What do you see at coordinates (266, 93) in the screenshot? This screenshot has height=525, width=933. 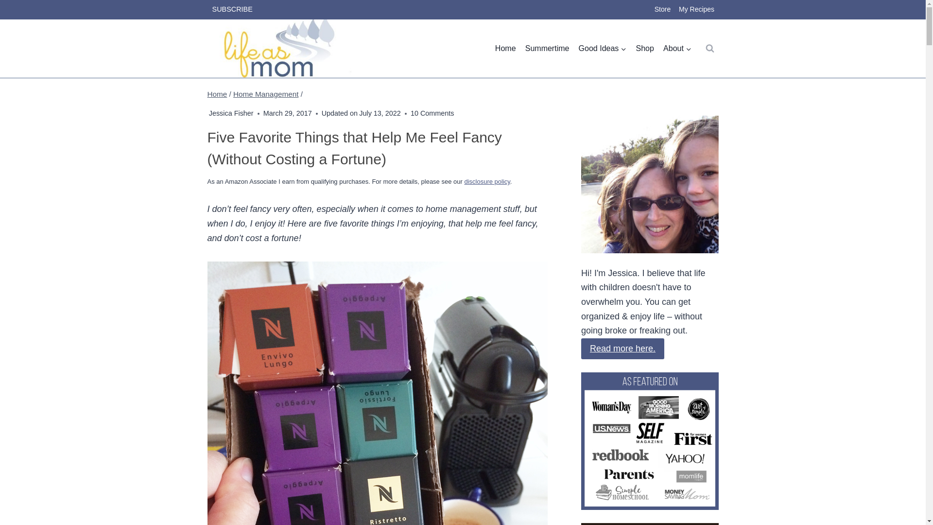 I see `Home Management` at bounding box center [266, 93].